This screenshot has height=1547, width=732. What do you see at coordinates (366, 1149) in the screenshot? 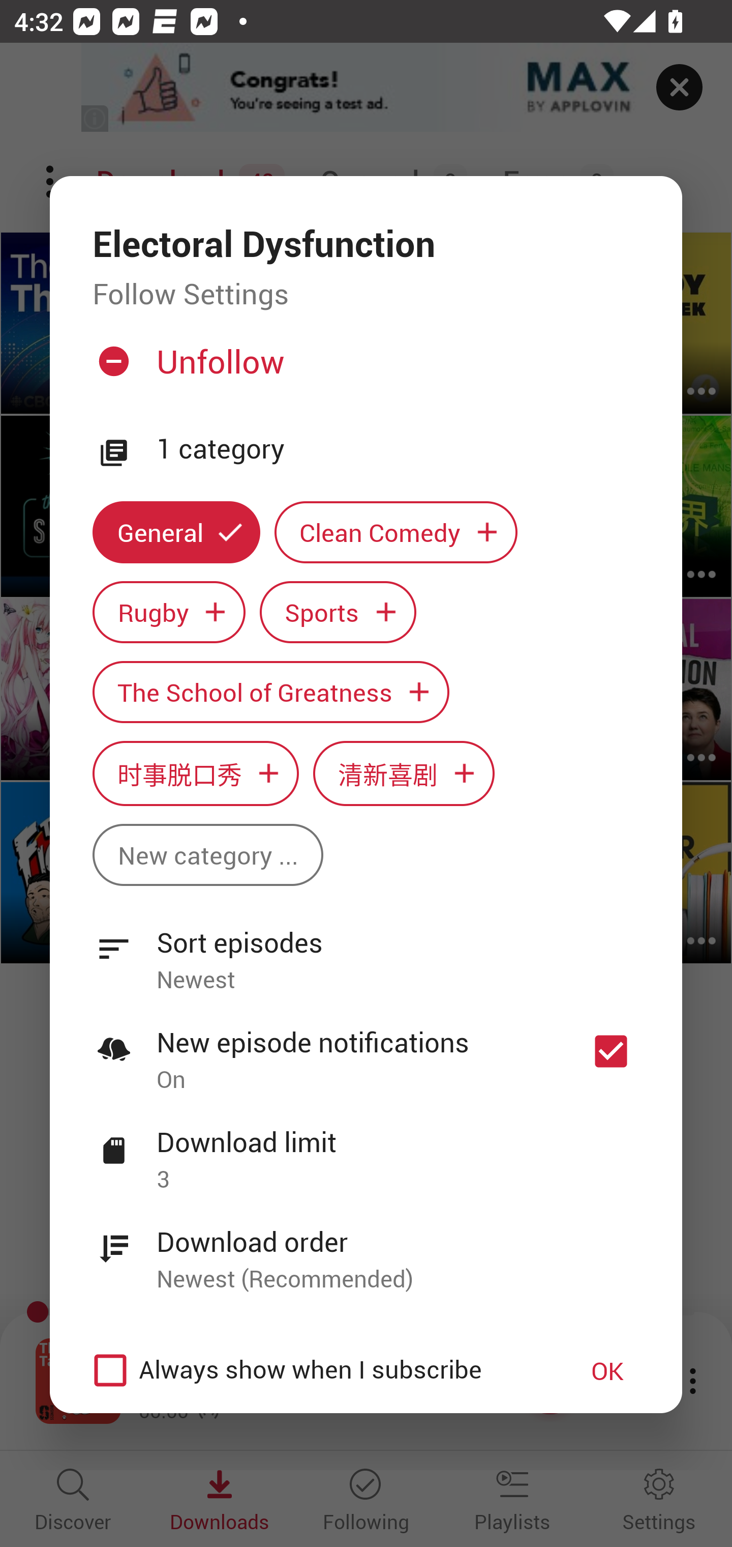
I see `Download limit 3` at bounding box center [366, 1149].